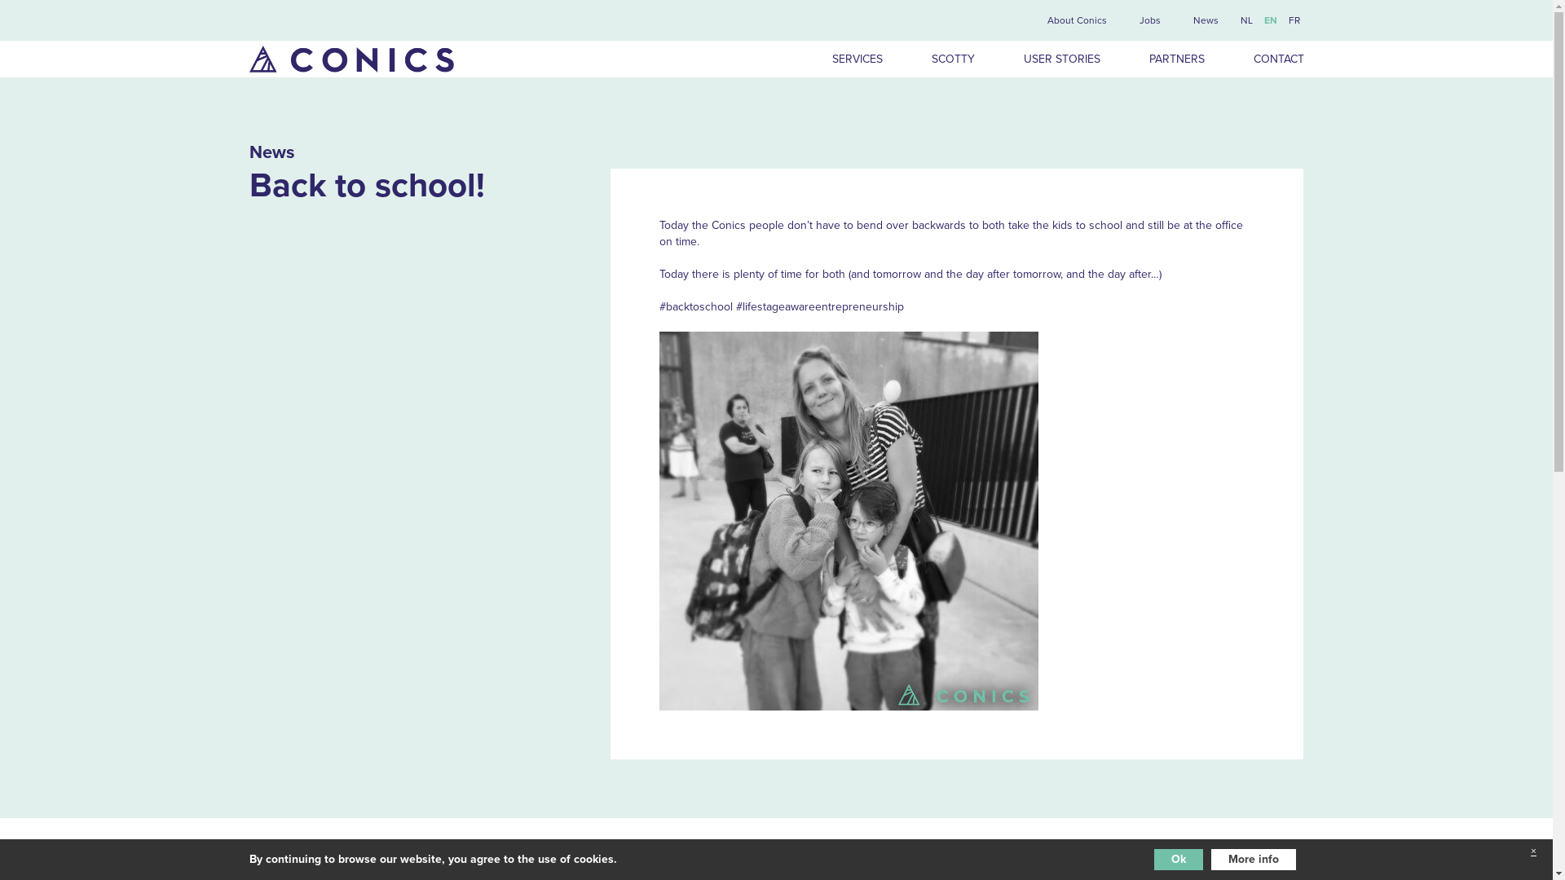 Image resolution: width=1565 pixels, height=880 pixels. What do you see at coordinates (1294, 20) in the screenshot?
I see `FR` at bounding box center [1294, 20].